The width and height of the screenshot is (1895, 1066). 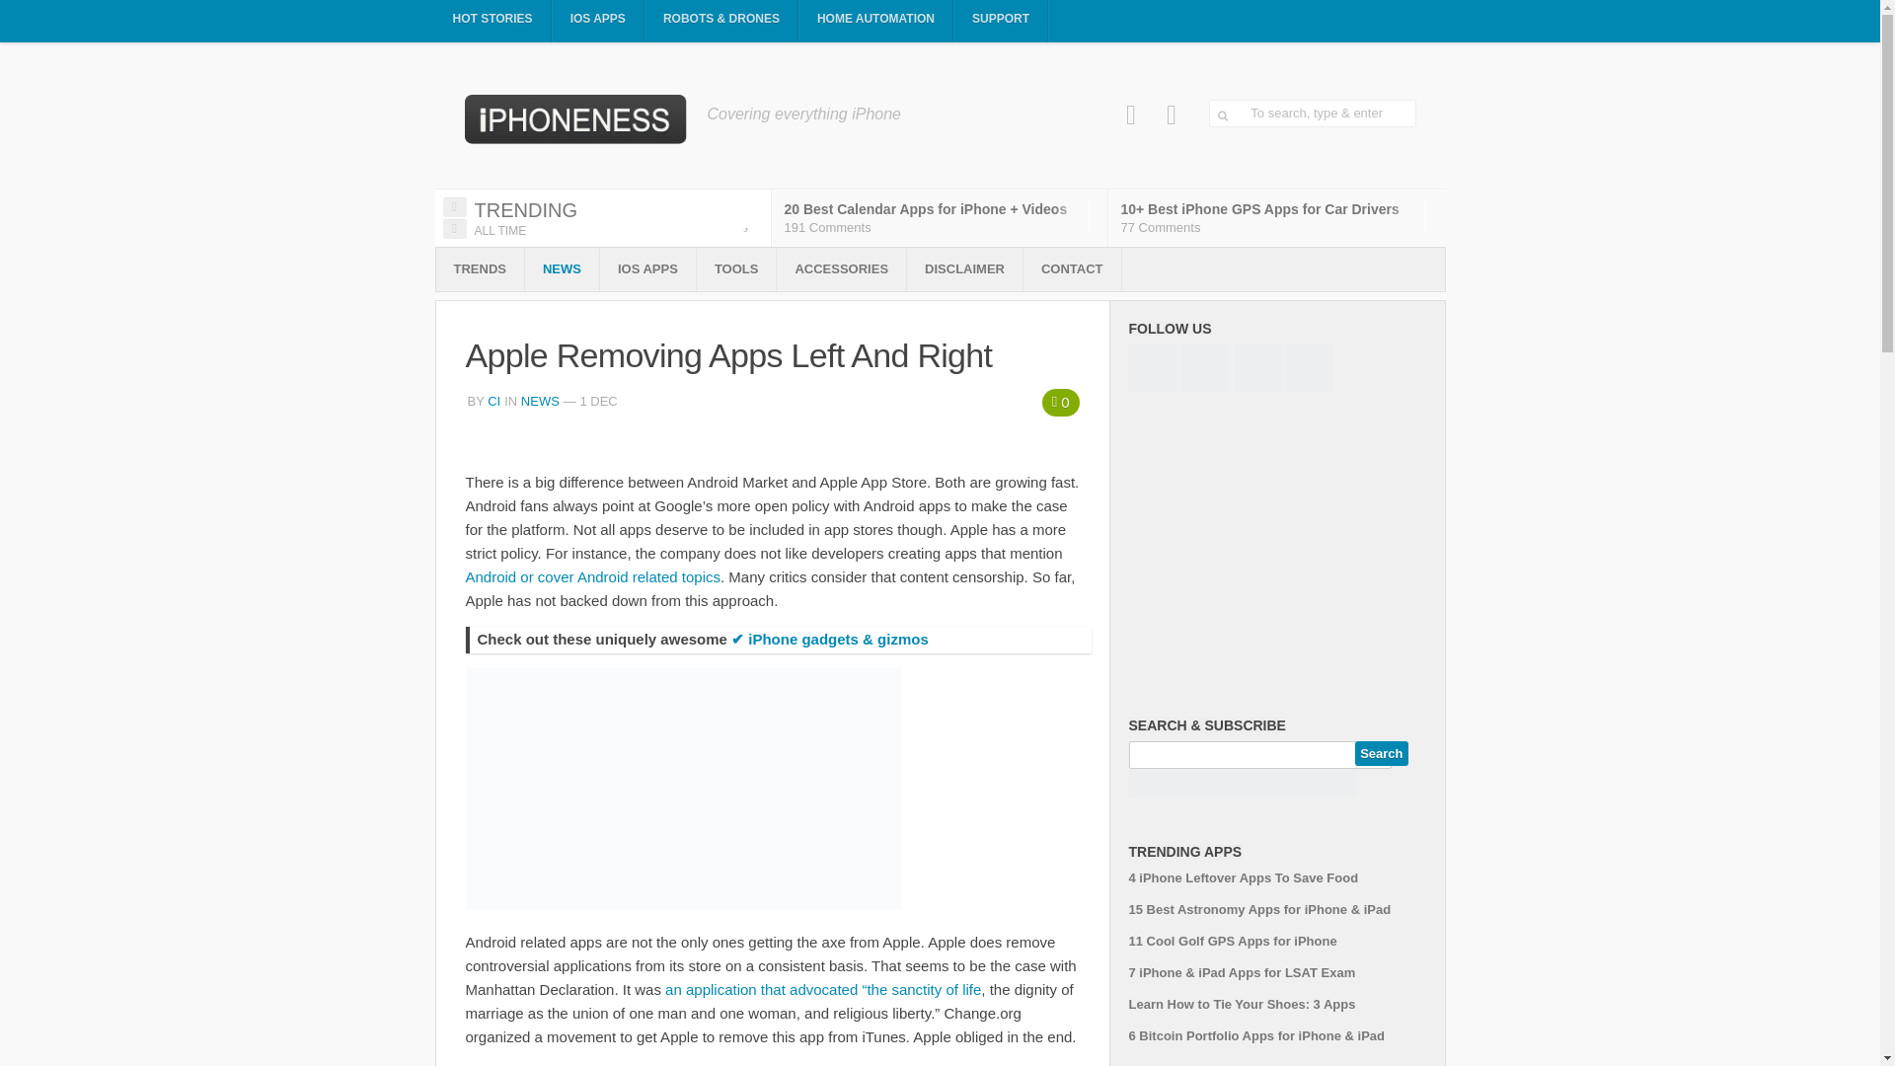 What do you see at coordinates (561, 268) in the screenshot?
I see `NEWS` at bounding box center [561, 268].